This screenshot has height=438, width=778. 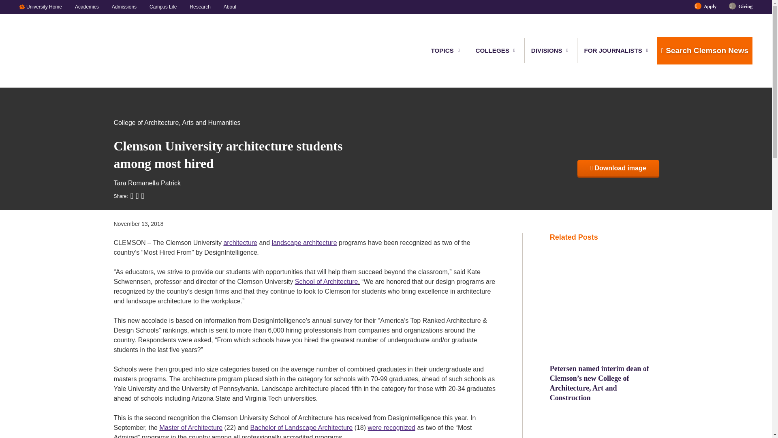 What do you see at coordinates (87, 6) in the screenshot?
I see `Academics` at bounding box center [87, 6].